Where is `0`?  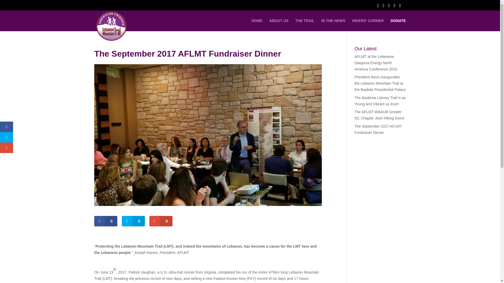 0 is located at coordinates (133, 221).